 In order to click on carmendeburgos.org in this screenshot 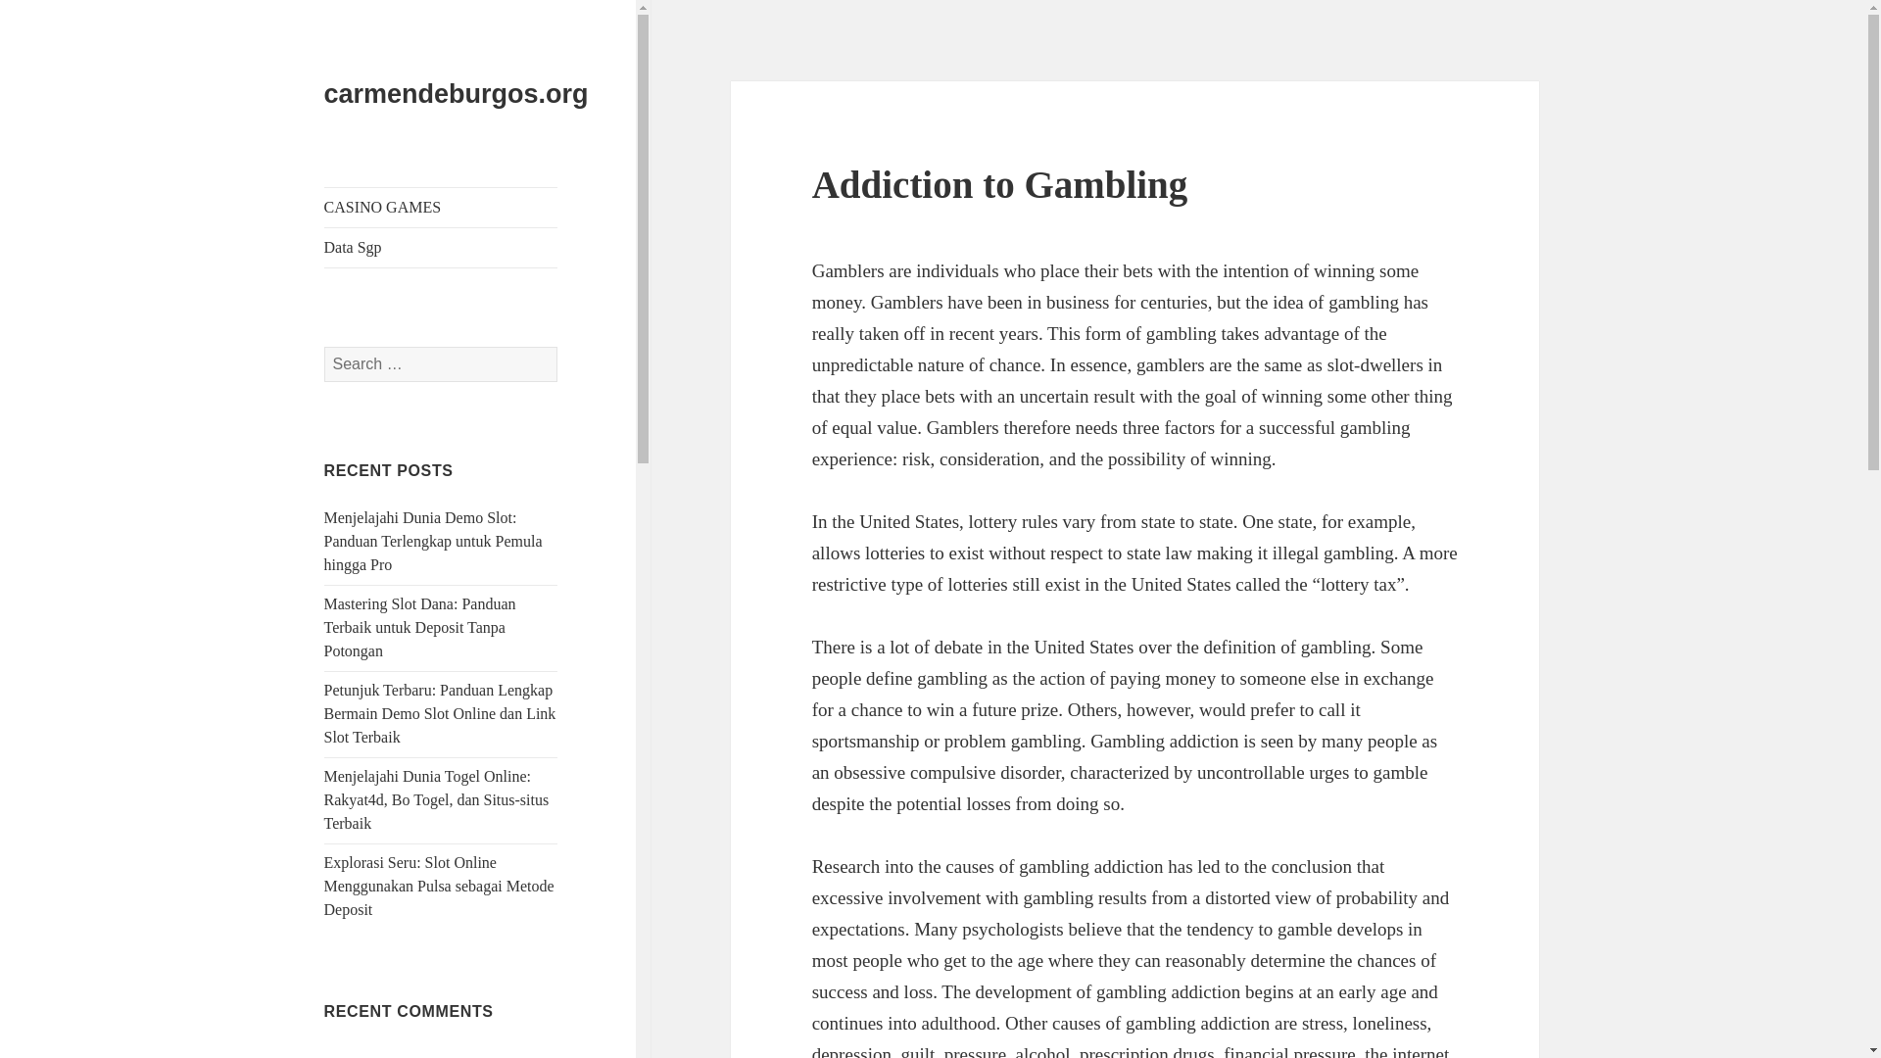, I will do `click(456, 94)`.